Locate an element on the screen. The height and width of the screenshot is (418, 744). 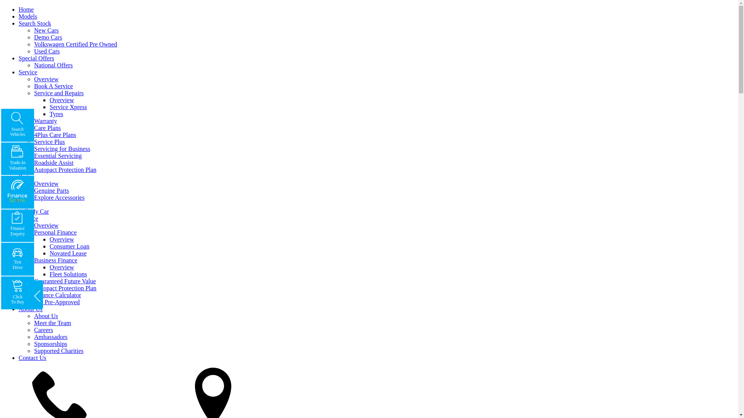
Finance
Enquiry is located at coordinates (18, 226).